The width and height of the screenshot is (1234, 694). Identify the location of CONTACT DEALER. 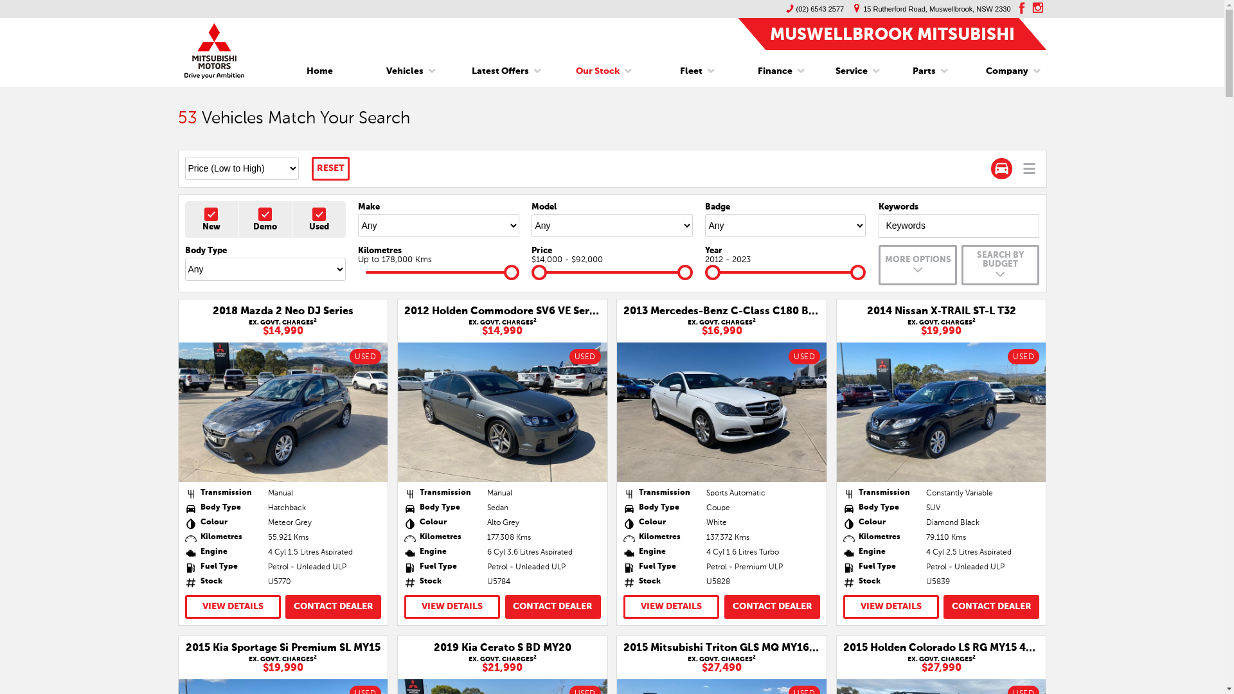
(773, 607).